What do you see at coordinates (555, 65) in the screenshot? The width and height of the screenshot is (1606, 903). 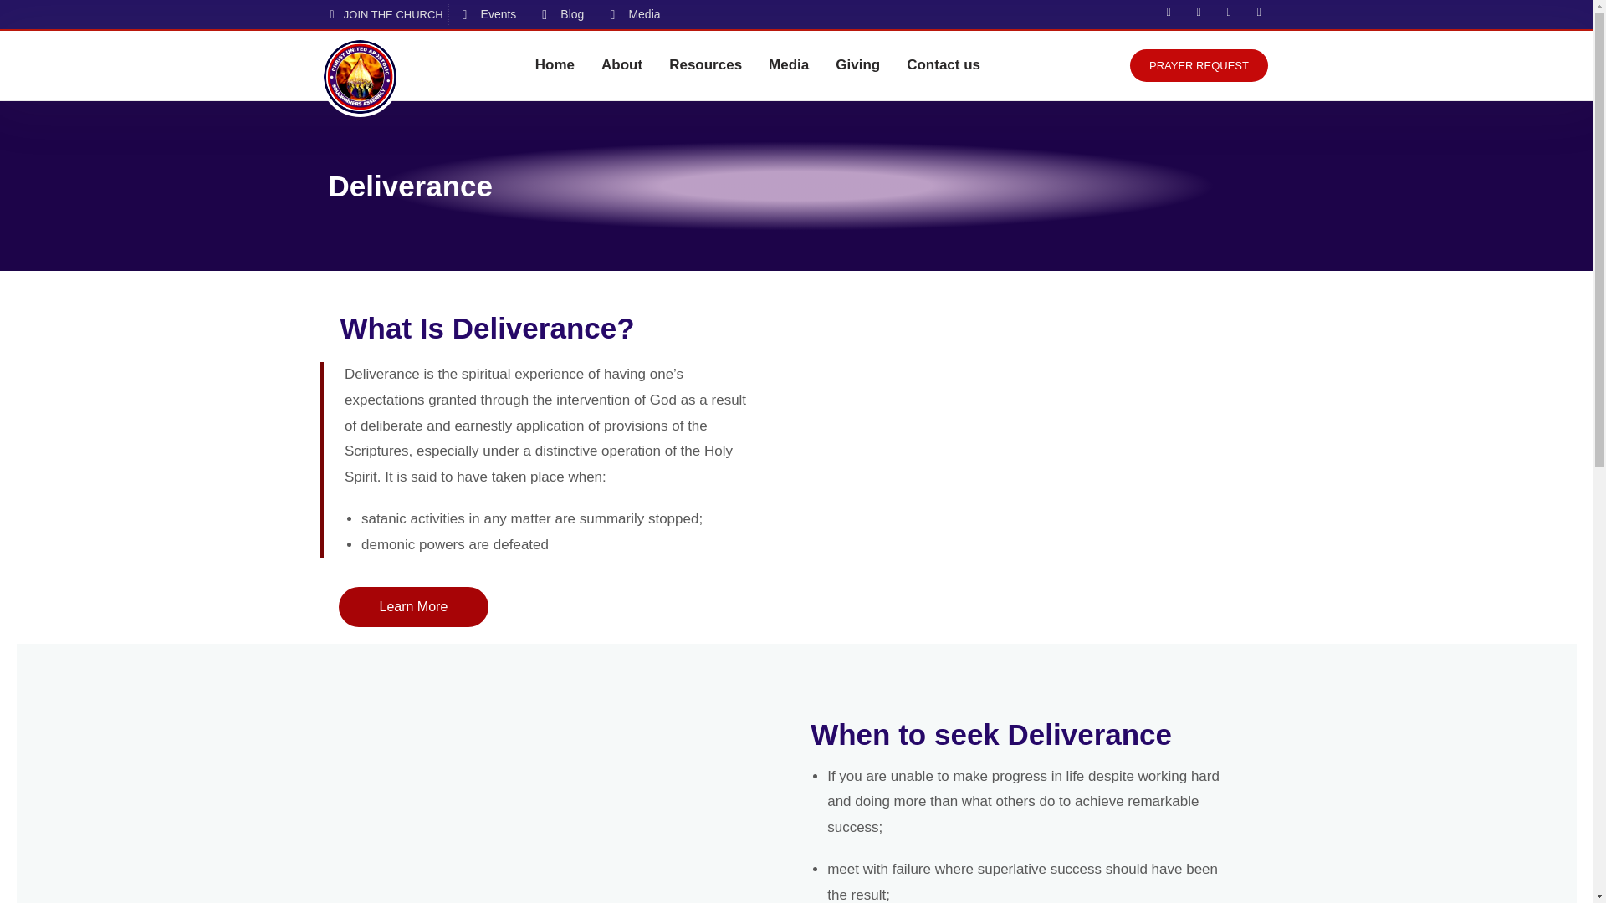 I see `Home` at bounding box center [555, 65].